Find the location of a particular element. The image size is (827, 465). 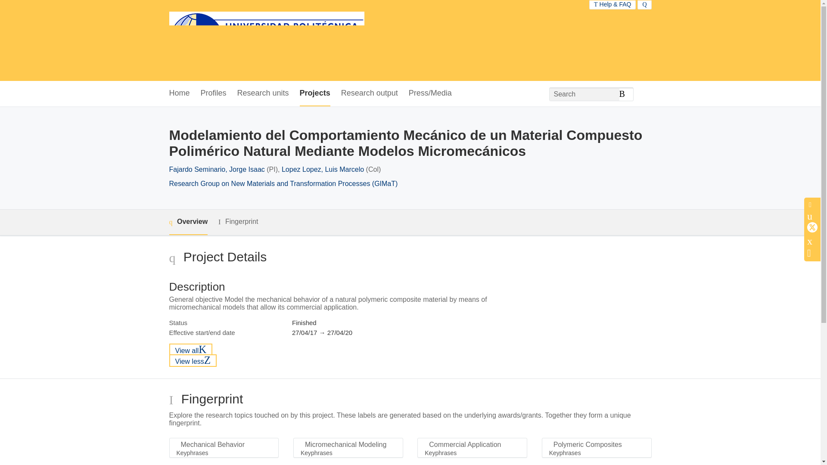

Projects is located at coordinates (314, 93).